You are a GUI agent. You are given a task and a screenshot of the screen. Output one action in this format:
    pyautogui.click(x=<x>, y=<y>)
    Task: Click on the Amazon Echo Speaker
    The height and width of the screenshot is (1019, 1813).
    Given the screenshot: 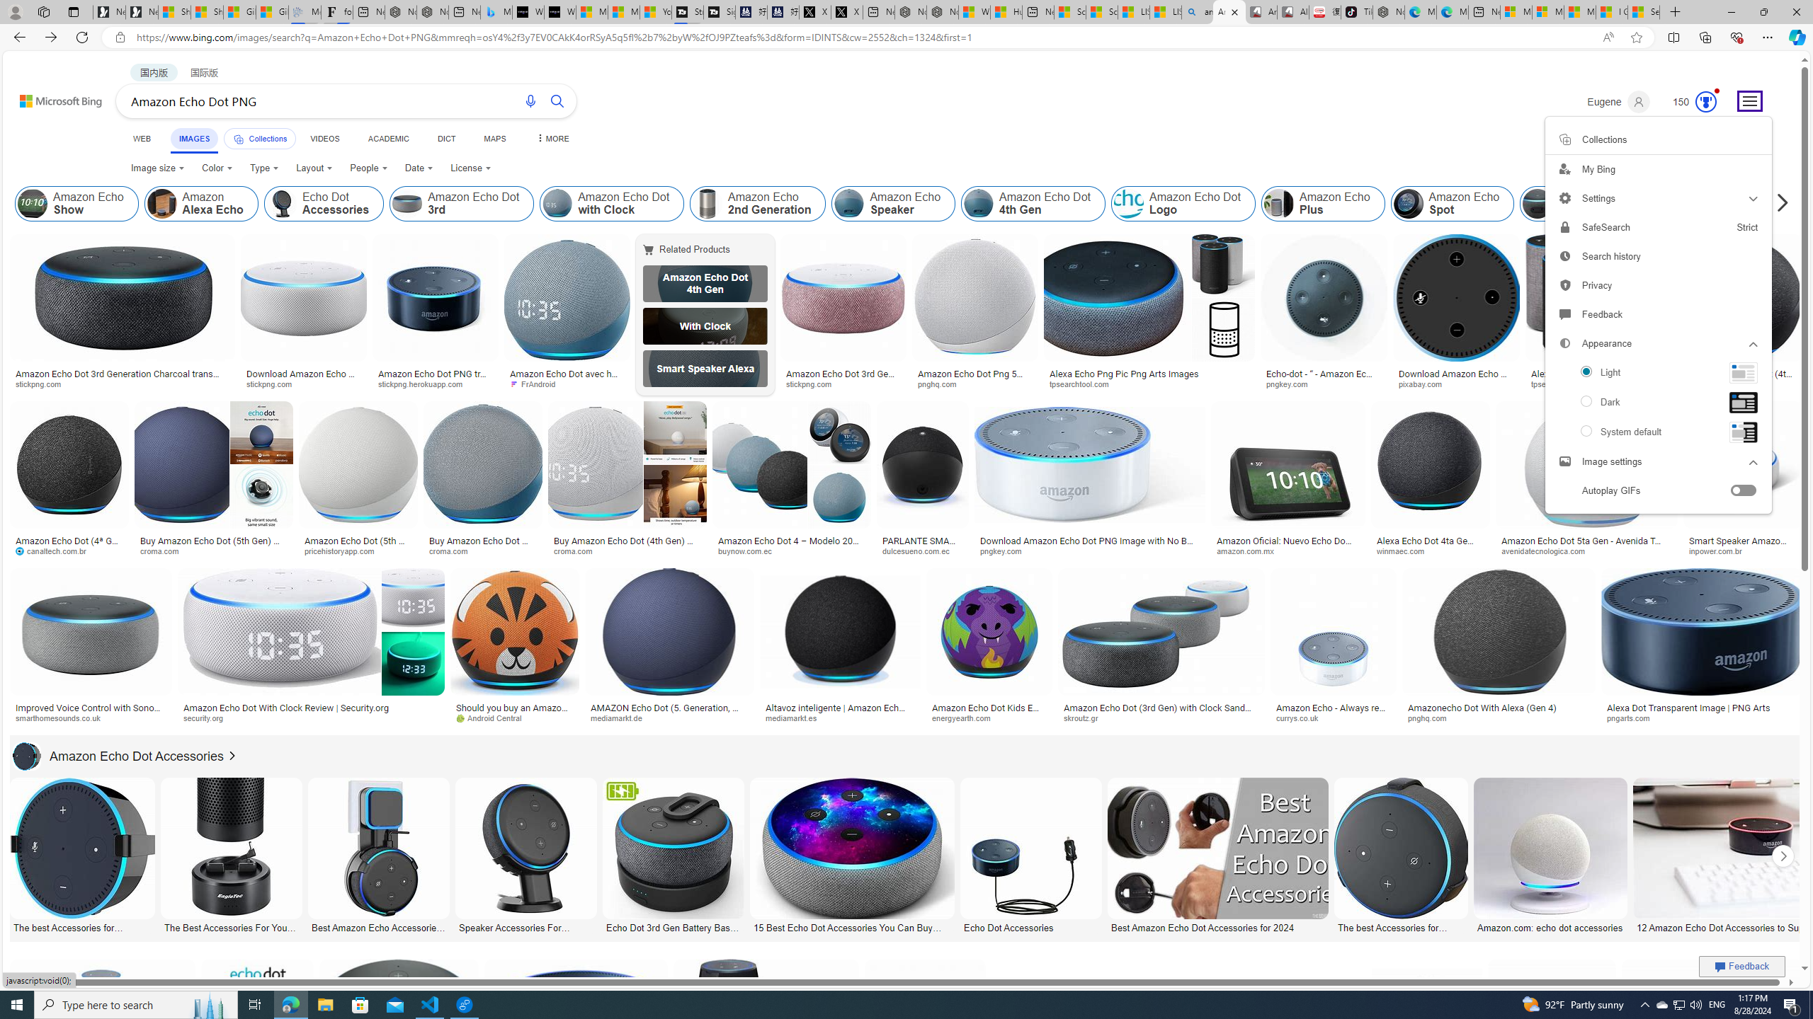 What is the action you would take?
    pyautogui.click(x=849, y=204)
    